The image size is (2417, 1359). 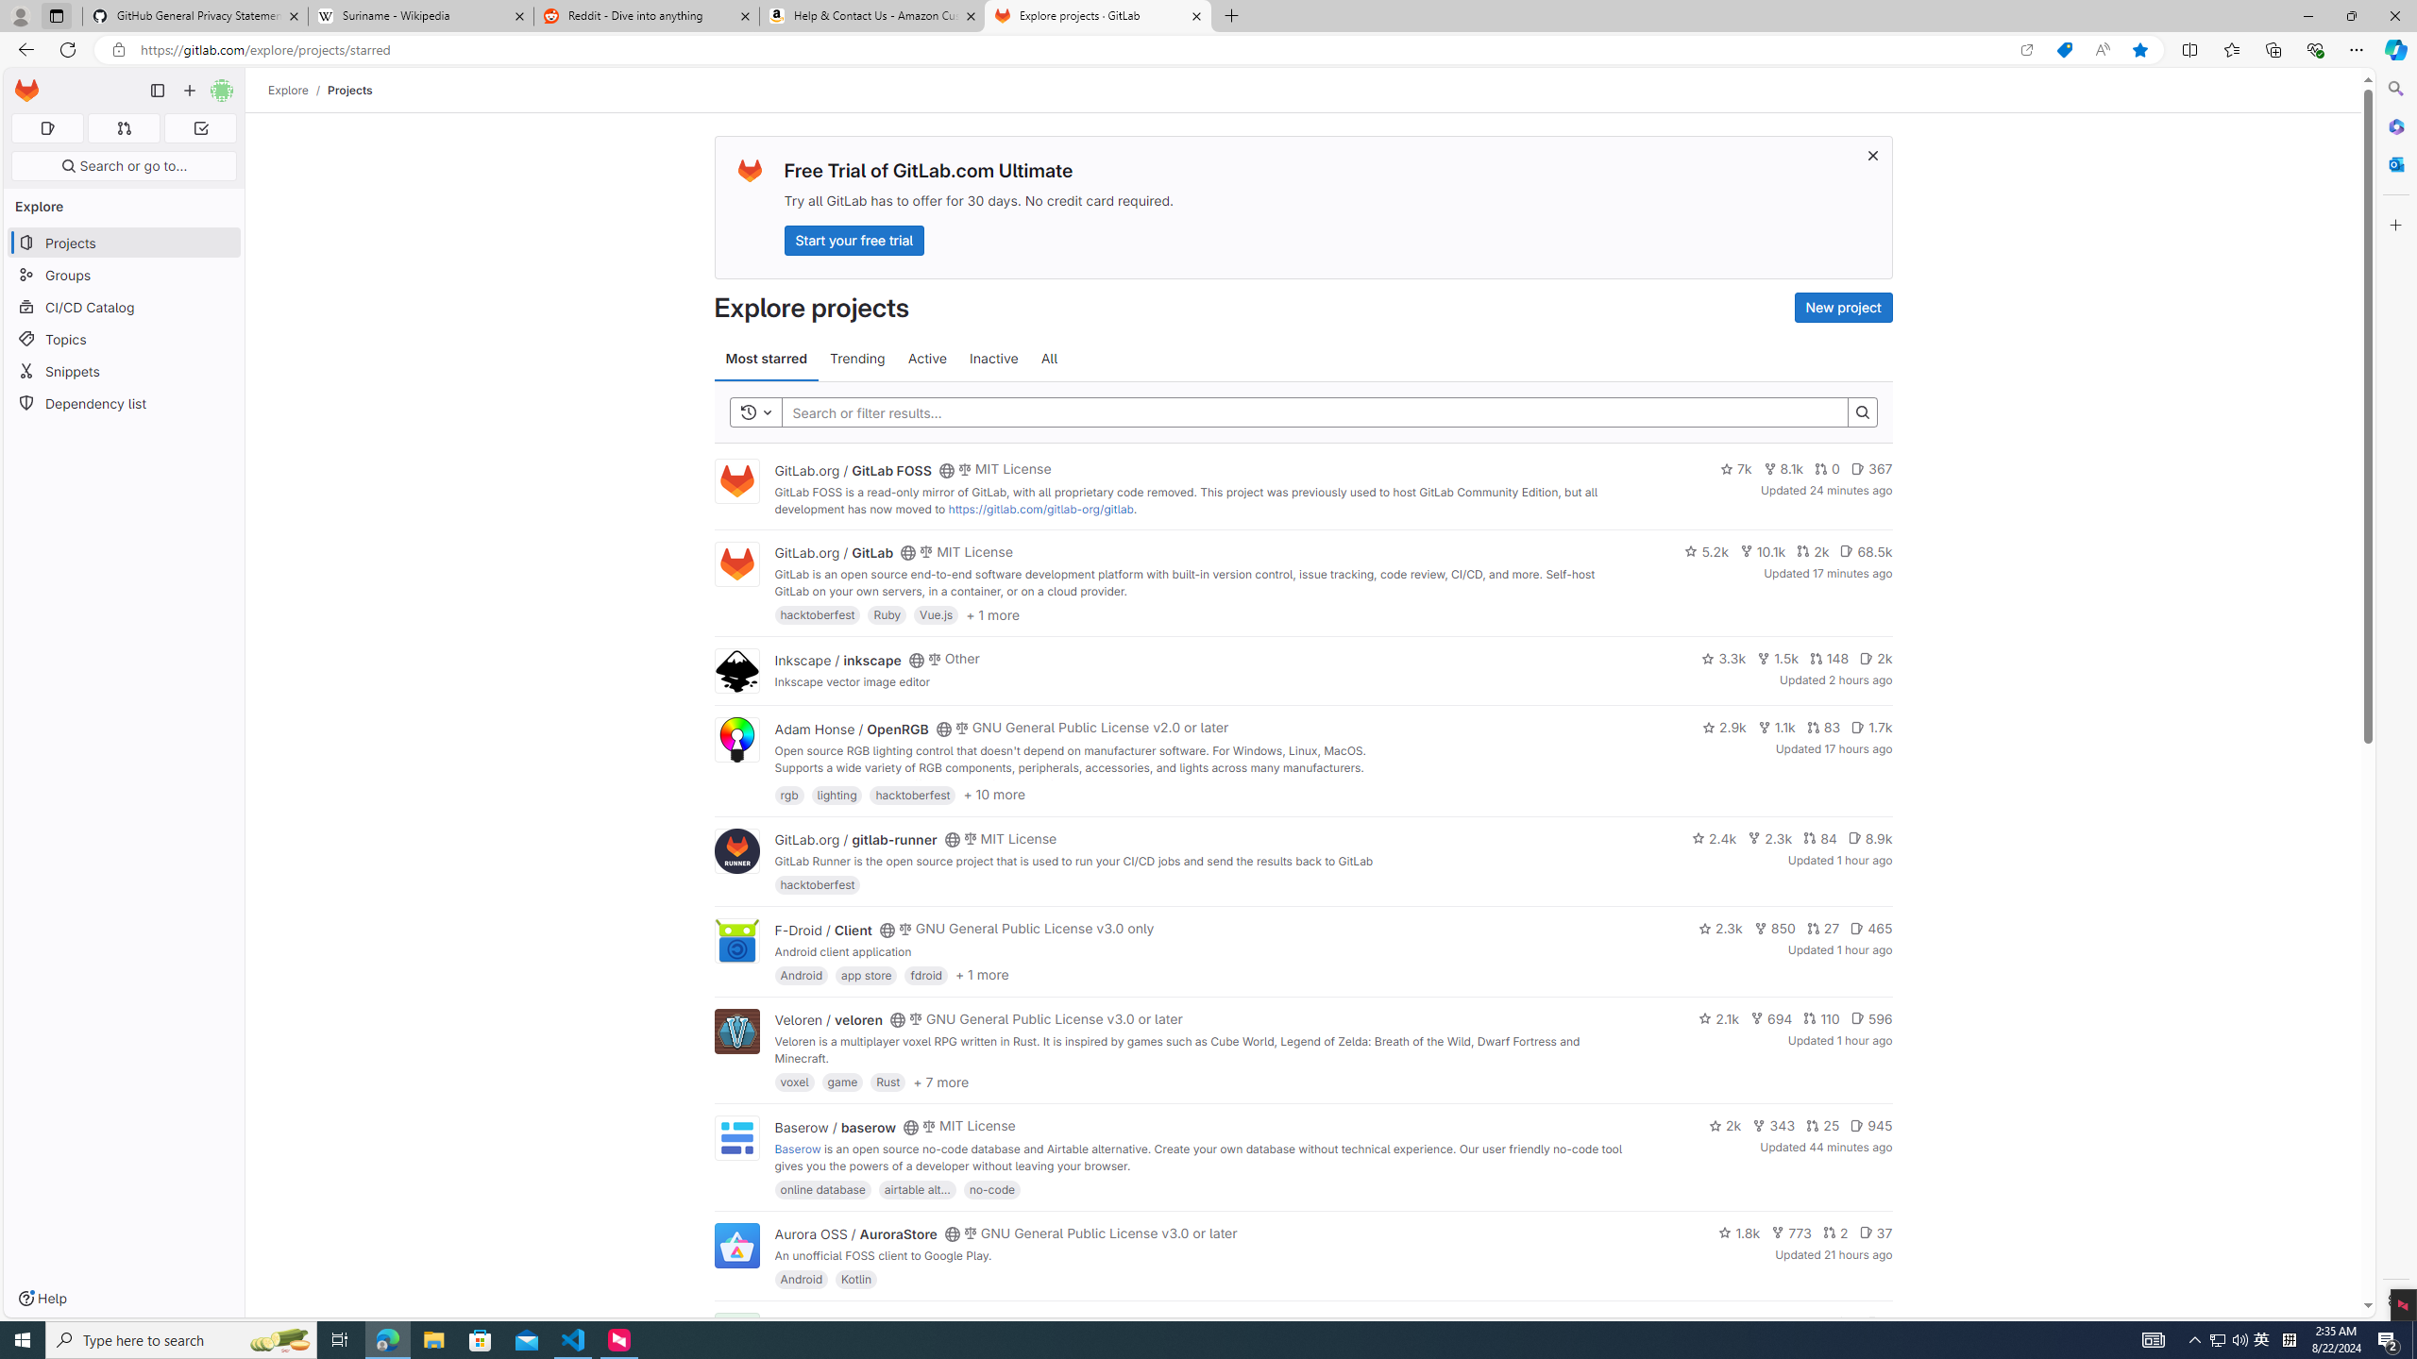 I want to click on Shopping in Microsoft Edge, so click(x=2064, y=50).